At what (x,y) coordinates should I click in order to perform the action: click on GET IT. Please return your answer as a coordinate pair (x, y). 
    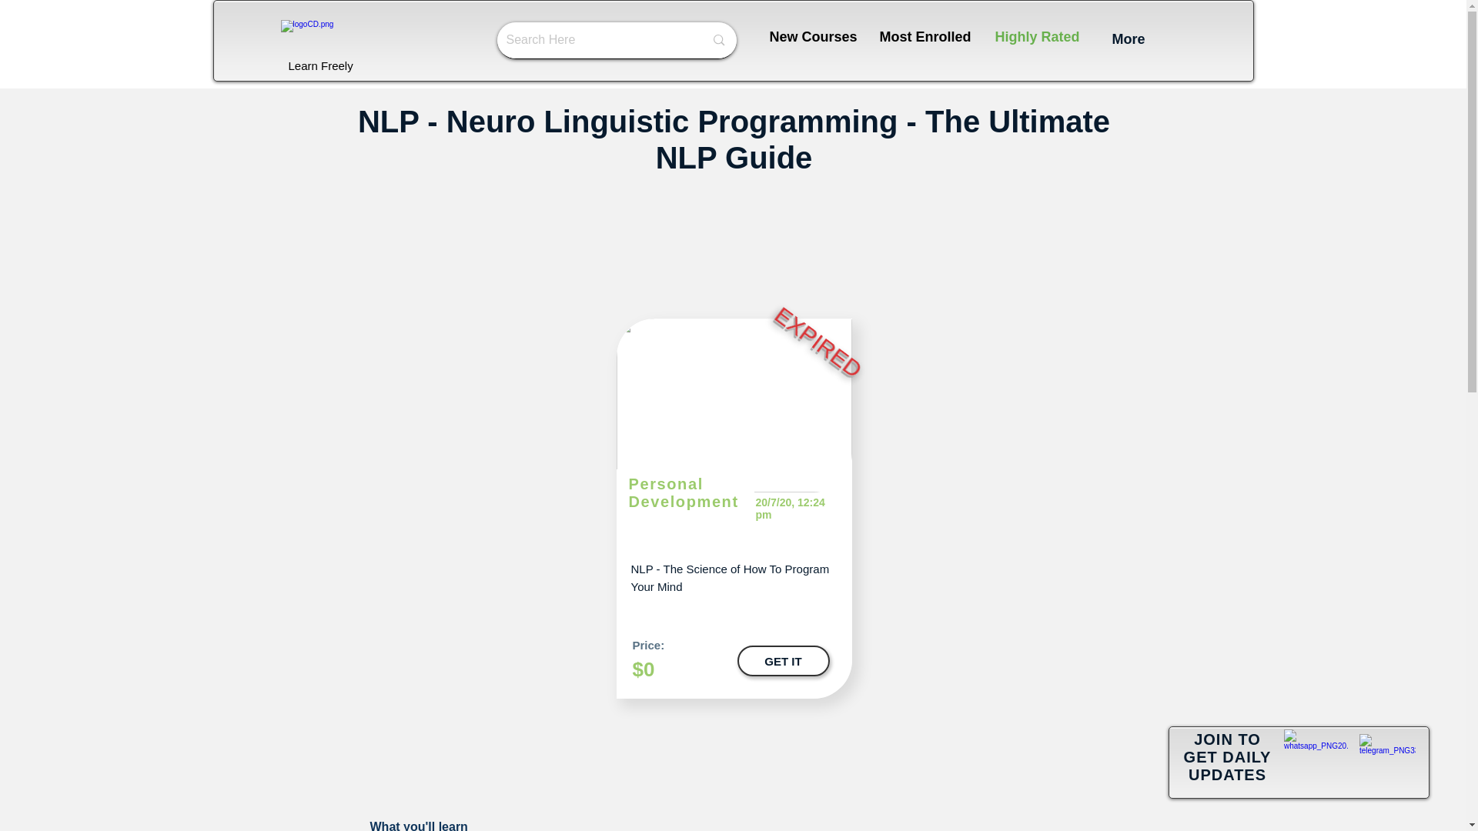
    Looking at the image, I should click on (784, 661).